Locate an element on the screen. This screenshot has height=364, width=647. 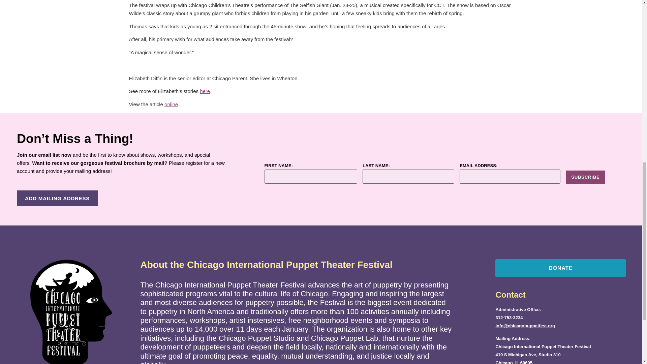
Subscribe is located at coordinates (585, 177).